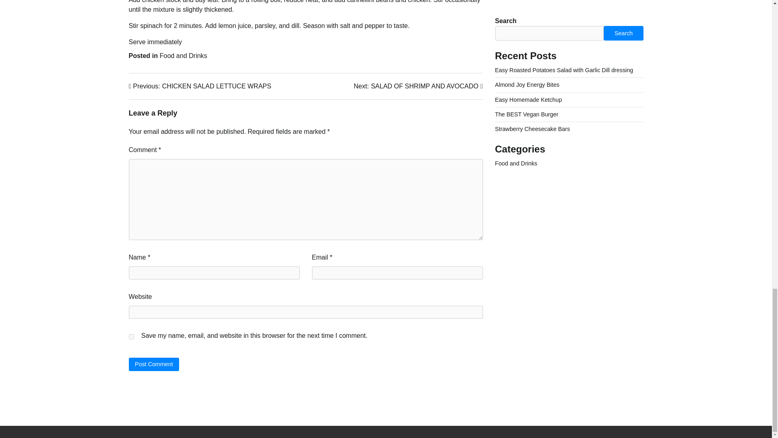 This screenshot has height=438, width=778. Describe the element at coordinates (154, 364) in the screenshot. I see `Post Comment` at that location.